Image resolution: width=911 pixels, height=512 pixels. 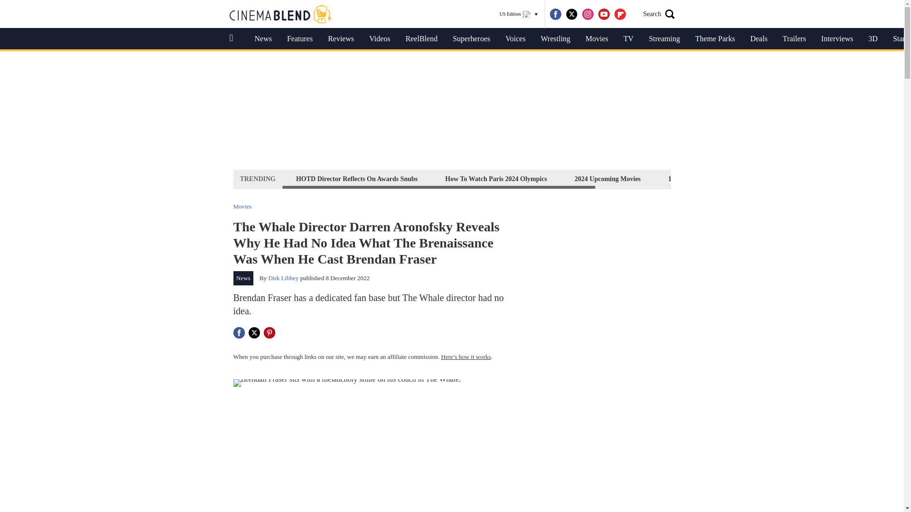 What do you see at coordinates (341, 39) in the screenshot?
I see `Reviews` at bounding box center [341, 39].